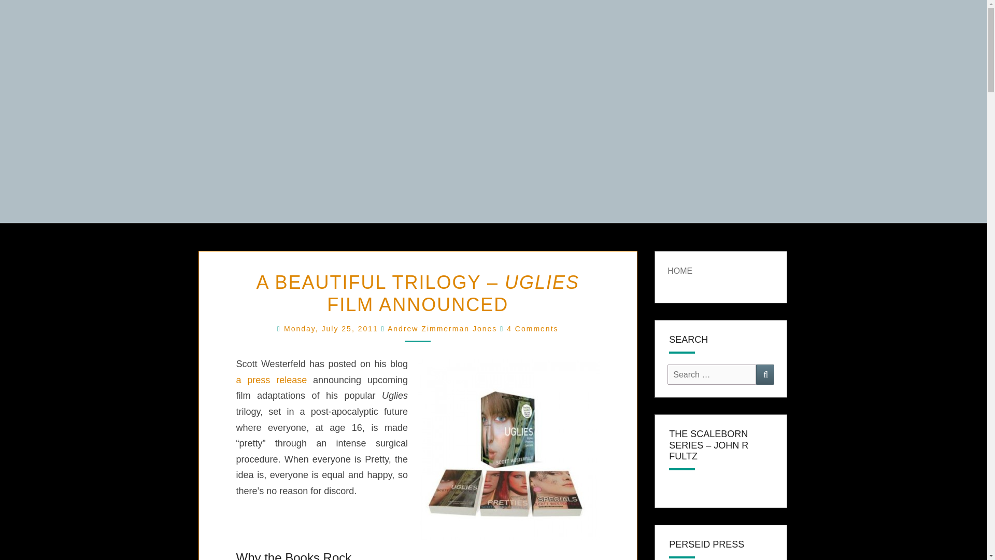 The height and width of the screenshot is (560, 995). What do you see at coordinates (442, 329) in the screenshot?
I see `Andrew Zimmerman Jones` at bounding box center [442, 329].